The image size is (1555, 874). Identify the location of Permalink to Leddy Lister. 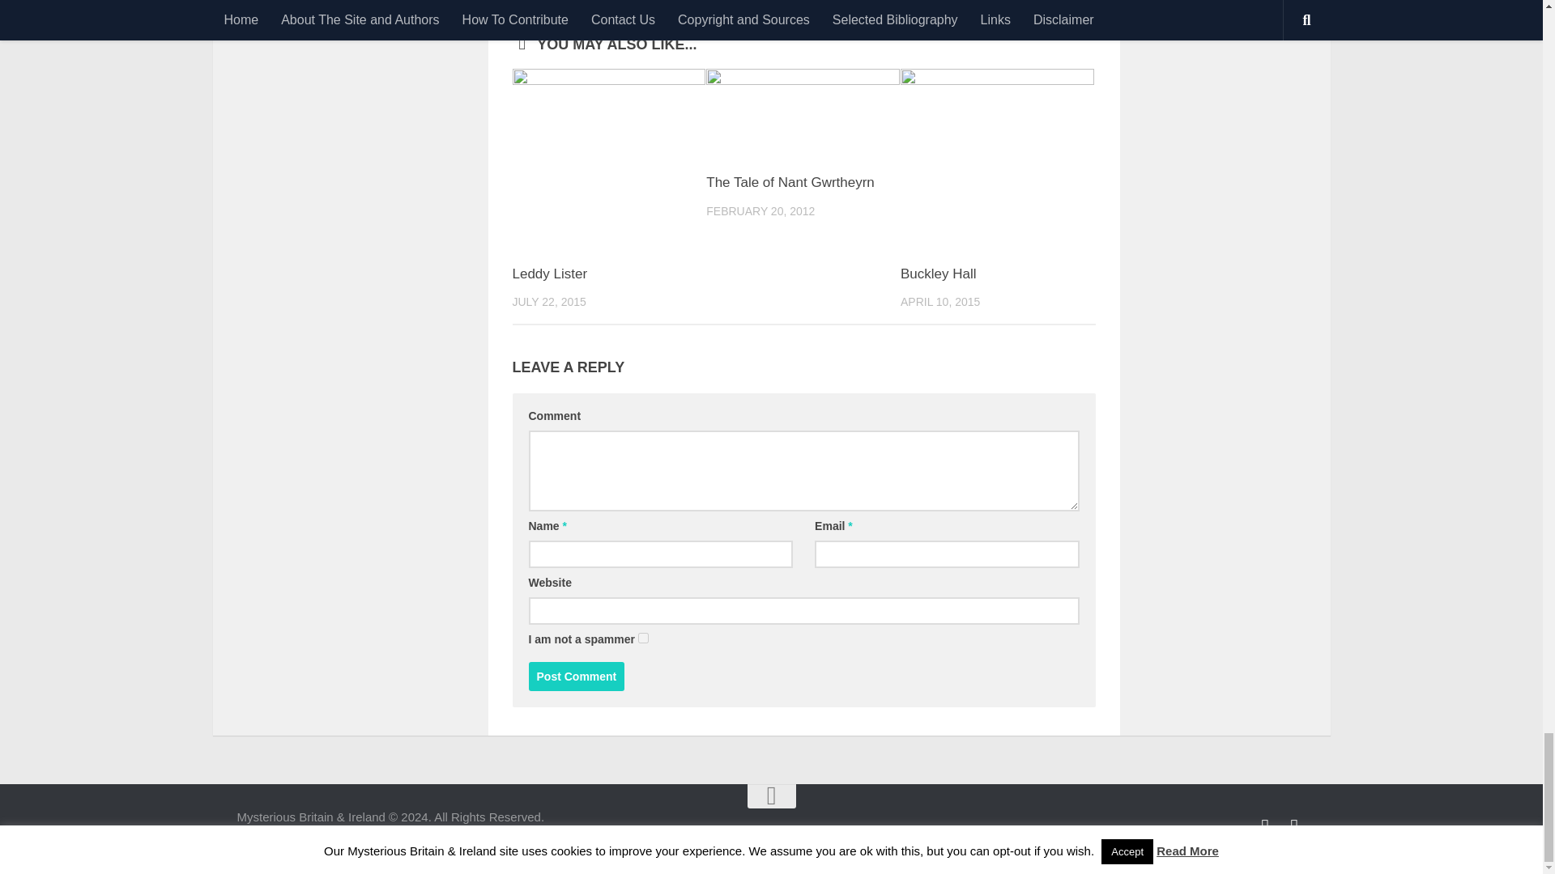
(549, 274).